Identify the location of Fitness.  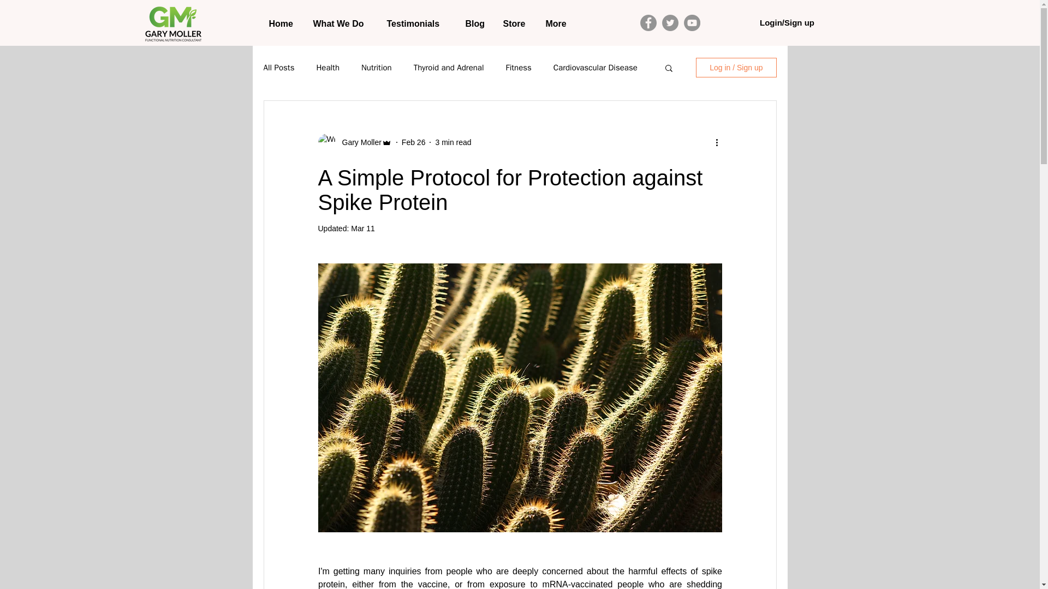
(518, 67).